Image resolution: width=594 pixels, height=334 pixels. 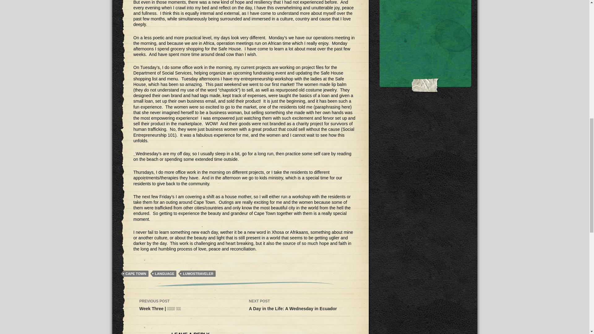 I want to click on LUMOSTRAVELER, so click(x=136, y=273).